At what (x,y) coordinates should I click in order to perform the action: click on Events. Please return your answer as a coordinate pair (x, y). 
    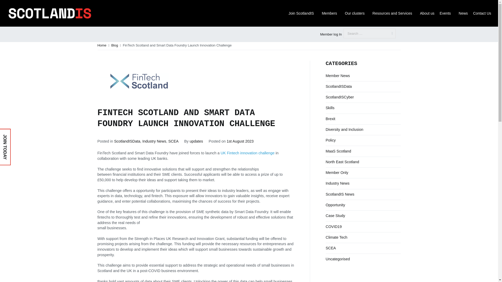
    Looking at the image, I should click on (447, 13).